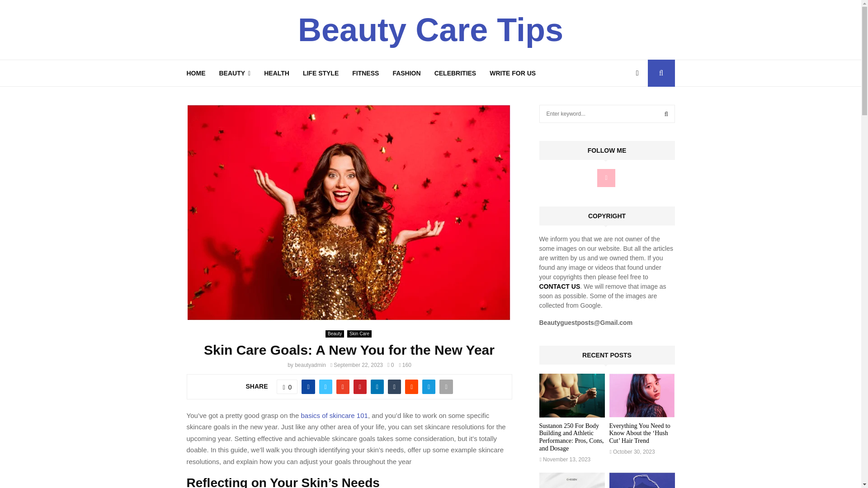 Image resolution: width=868 pixels, height=488 pixels. What do you see at coordinates (287, 387) in the screenshot?
I see `Like` at bounding box center [287, 387].